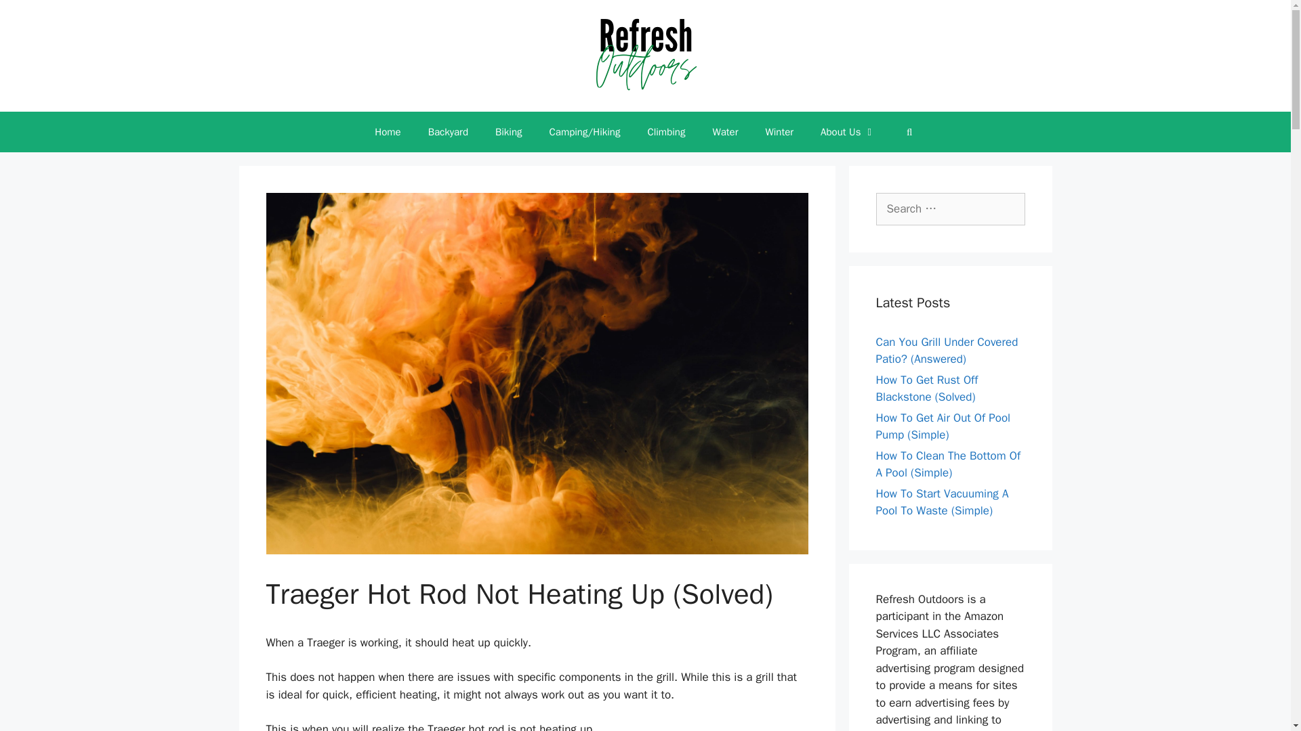  I want to click on Climbing, so click(666, 131).